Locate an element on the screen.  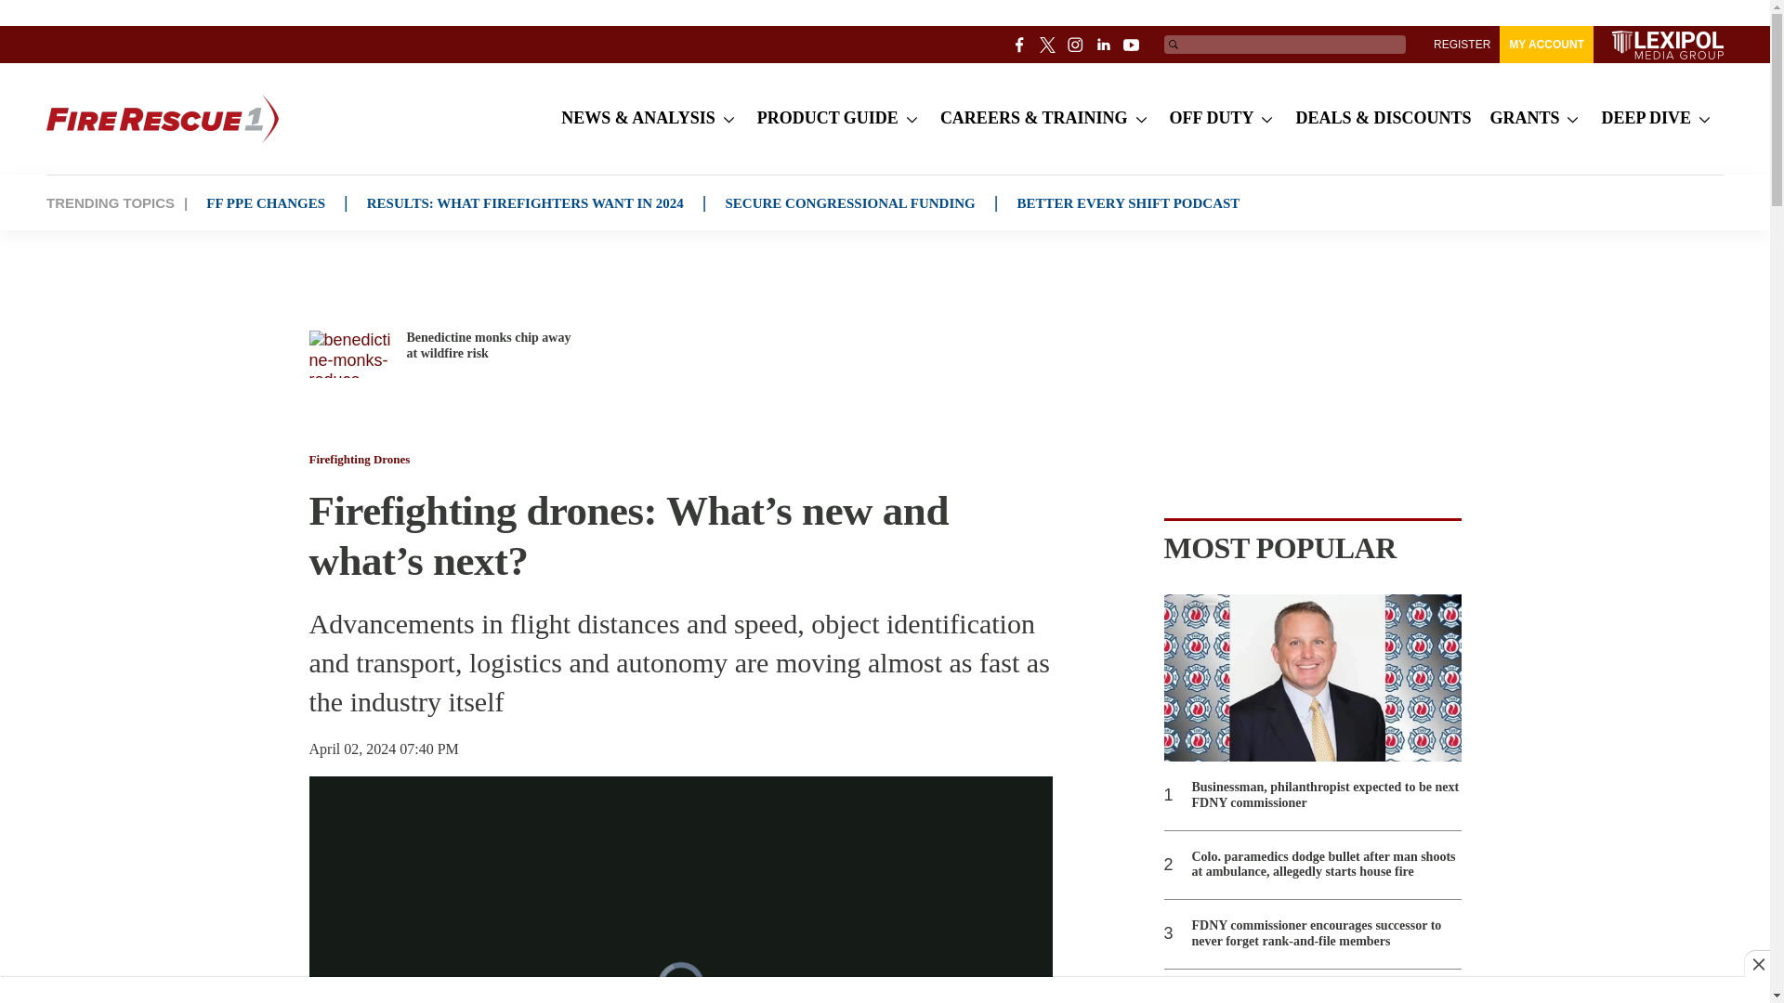
REGISTER is located at coordinates (1462, 45).